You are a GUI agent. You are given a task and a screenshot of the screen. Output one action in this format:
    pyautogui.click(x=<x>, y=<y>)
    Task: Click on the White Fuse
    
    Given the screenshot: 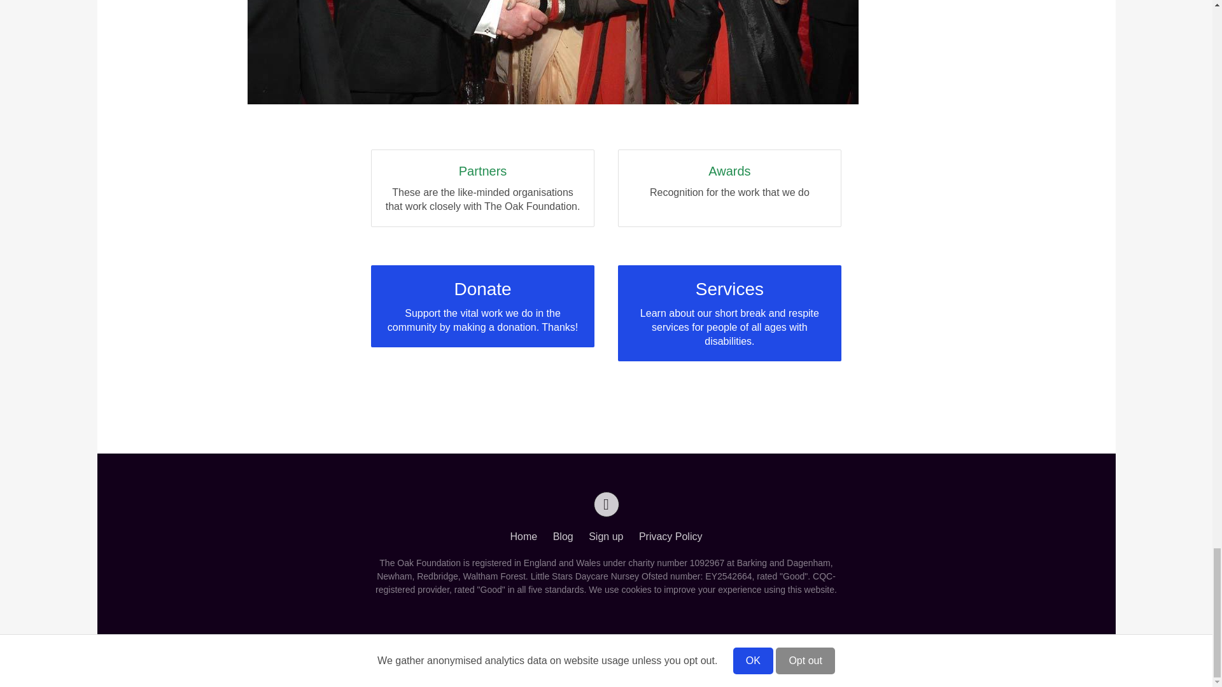 What is the action you would take?
    pyautogui.click(x=647, y=660)
    